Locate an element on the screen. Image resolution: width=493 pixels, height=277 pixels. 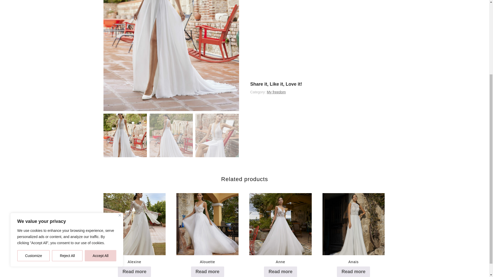
Alouette is located at coordinates (207, 234).